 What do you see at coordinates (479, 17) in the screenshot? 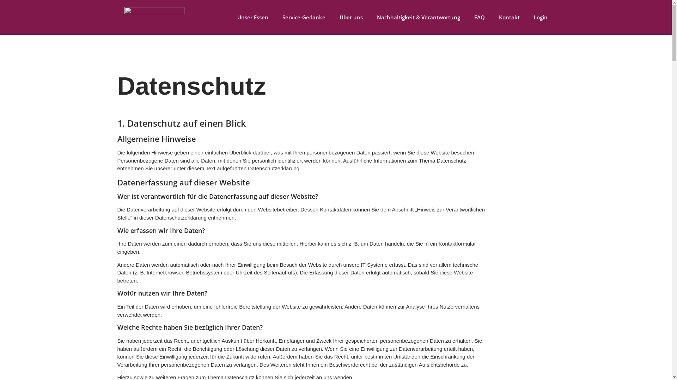
I see `FAQ` at bounding box center [479, 17].